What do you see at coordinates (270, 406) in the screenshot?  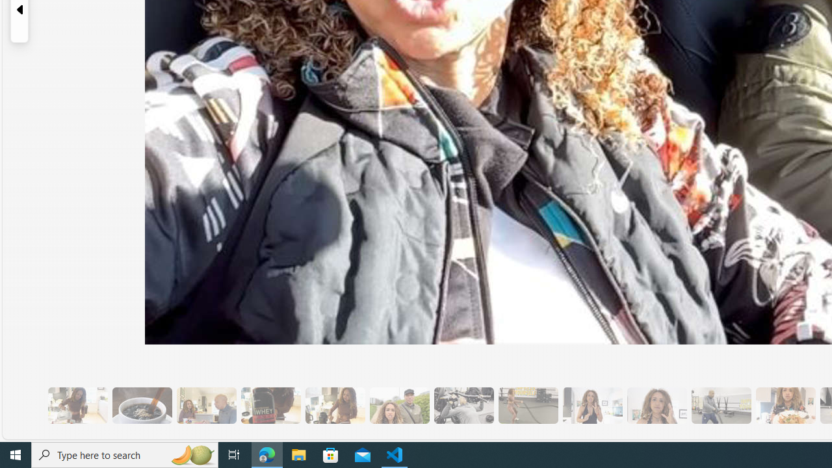 I see `6 Since Eating More Protein Her Training Has Improved` at bounding box center [270, 406].